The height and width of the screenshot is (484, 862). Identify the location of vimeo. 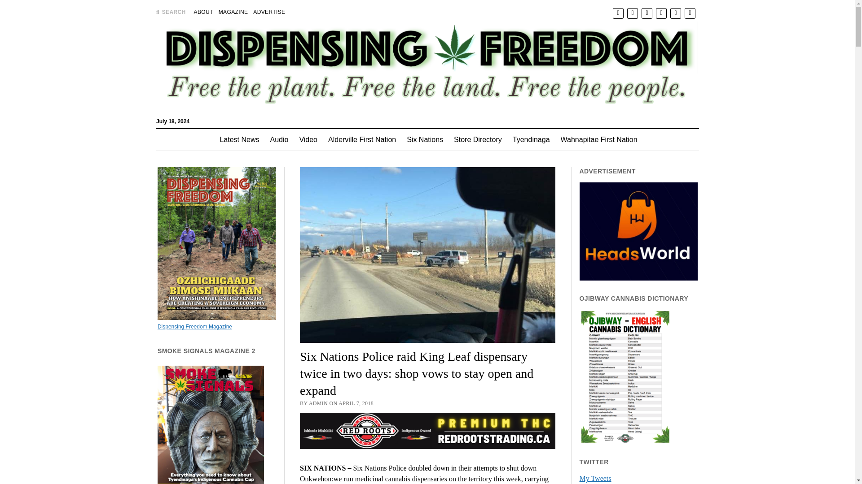
(690, 13).